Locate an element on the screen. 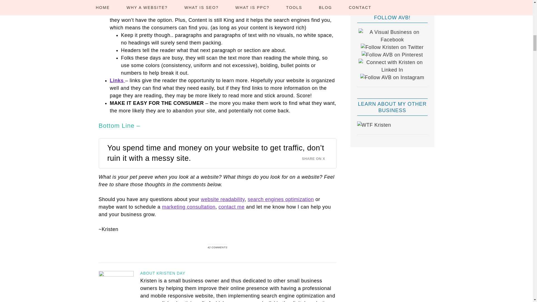 This screenshot has width=537, height=302. Women Training Firearms w Kristen is located at coordinates (374, 125).